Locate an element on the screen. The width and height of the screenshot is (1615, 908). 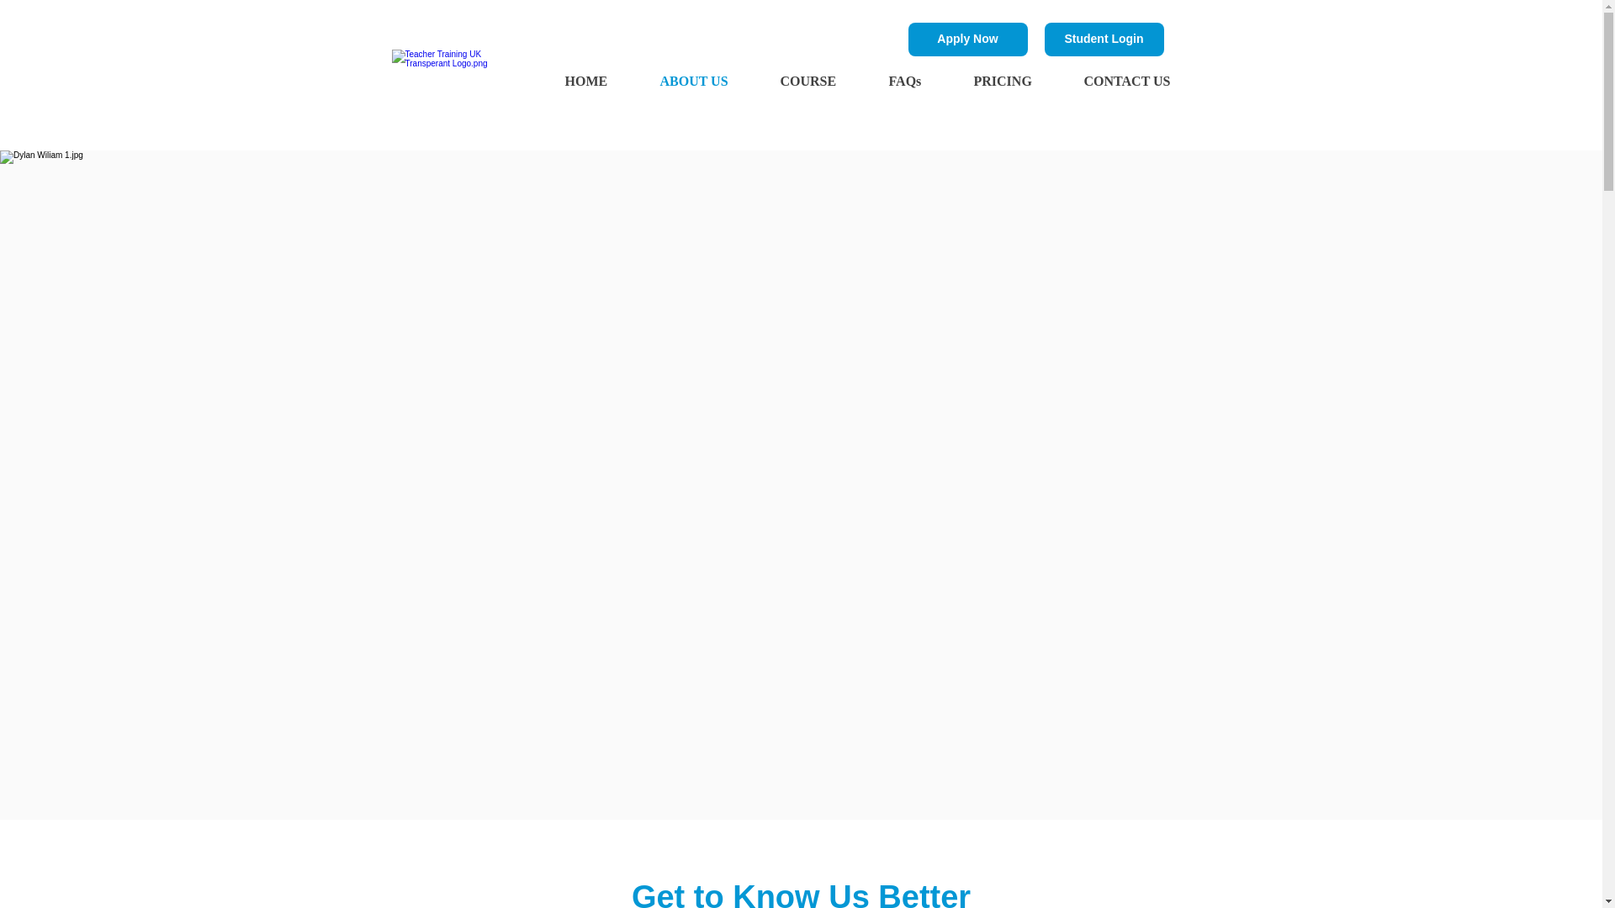
CONTACT US is located at coordinates (1141, 82).